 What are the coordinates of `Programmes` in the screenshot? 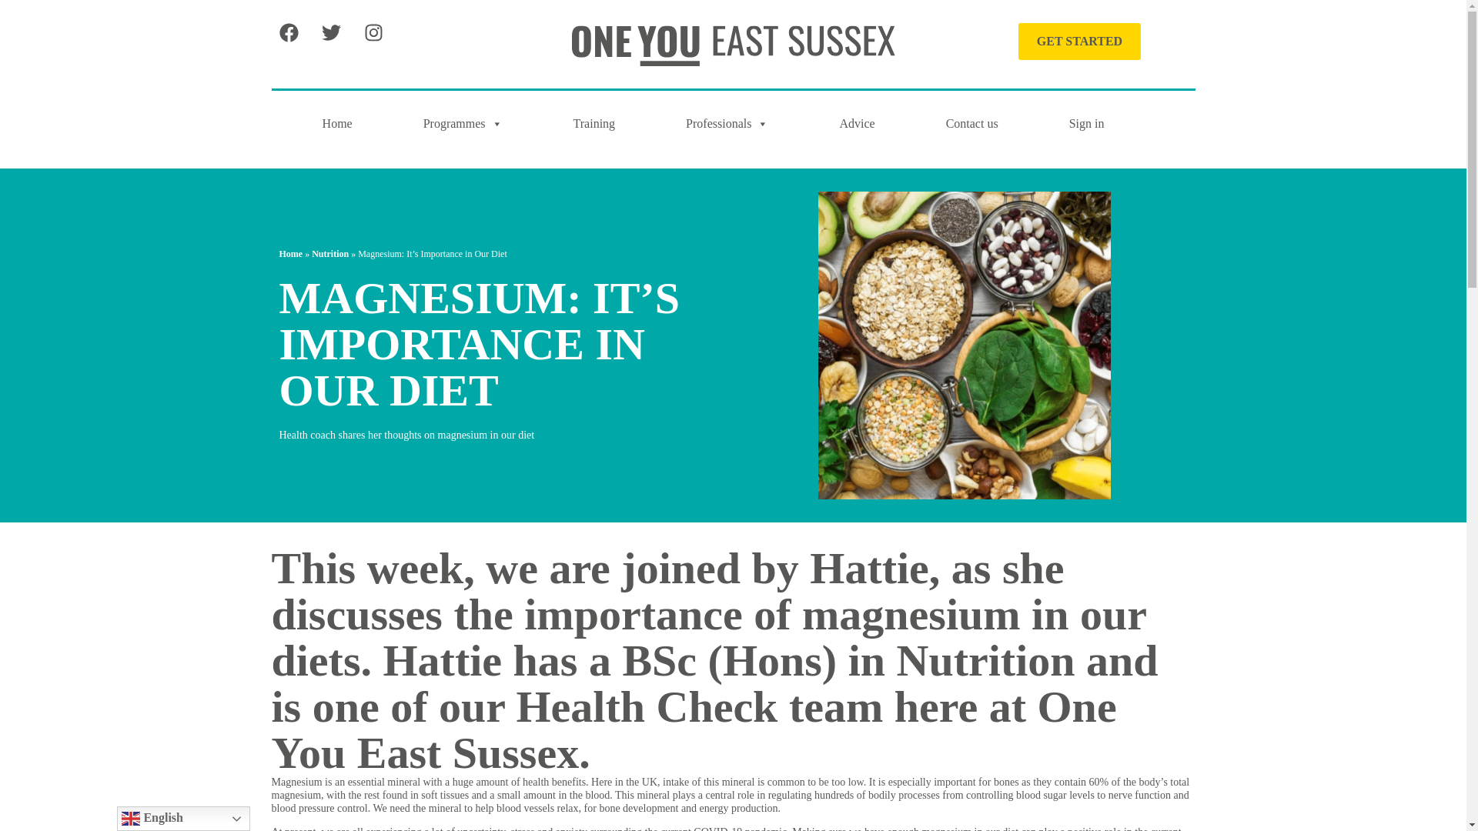 It's located at (463, 123).